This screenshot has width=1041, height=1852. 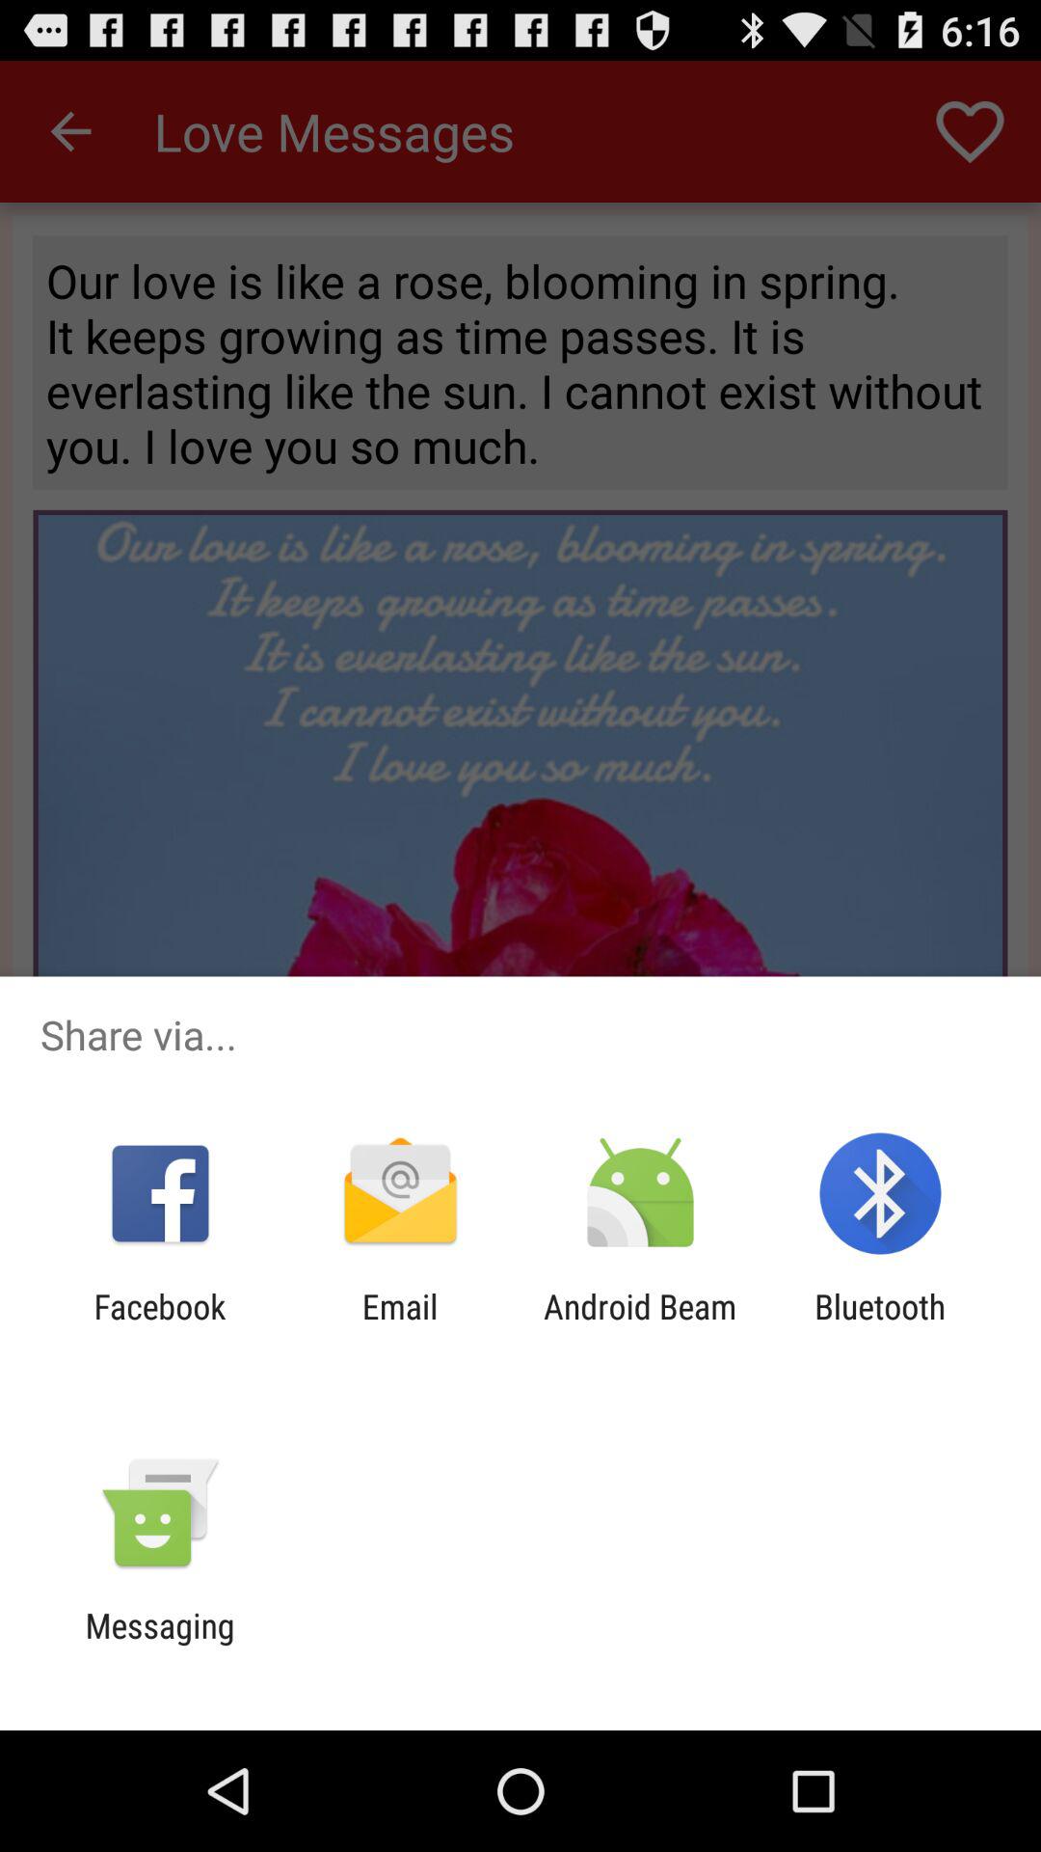 I want to click on flip to email item, so click(x=399, y=1326).